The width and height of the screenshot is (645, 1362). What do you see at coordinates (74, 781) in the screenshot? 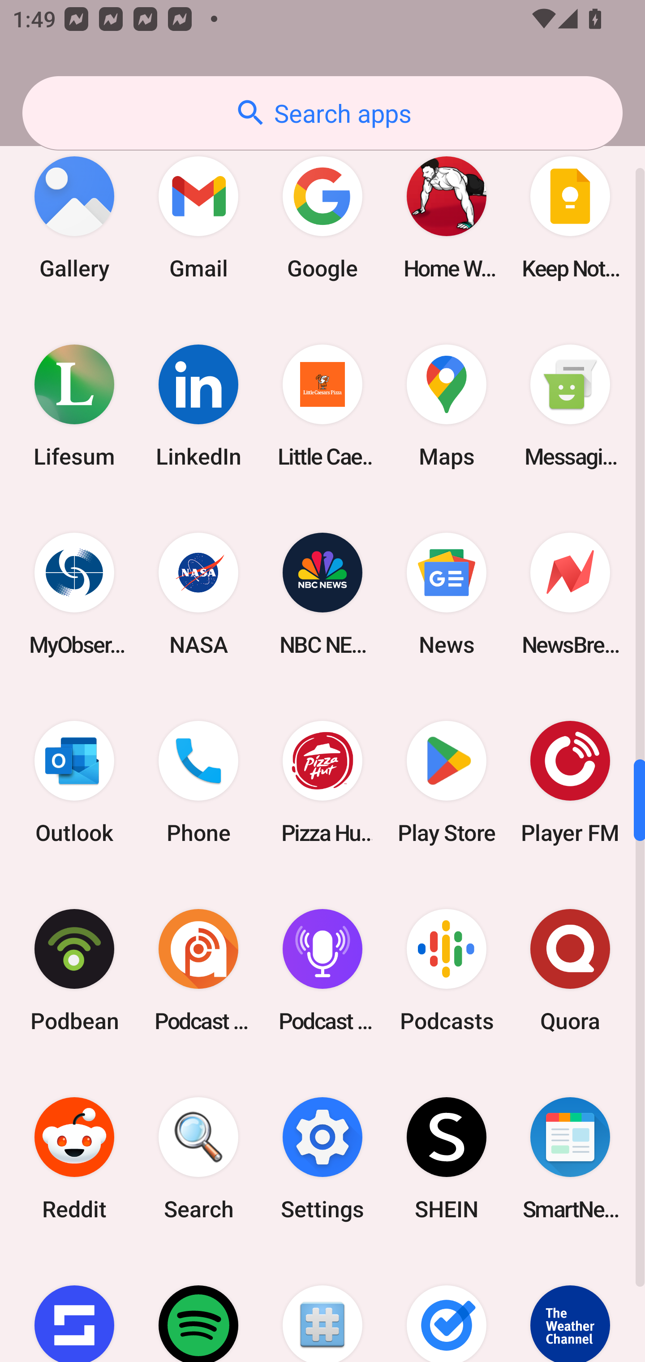
I see `Outlook` at bounding box center [74, 781].